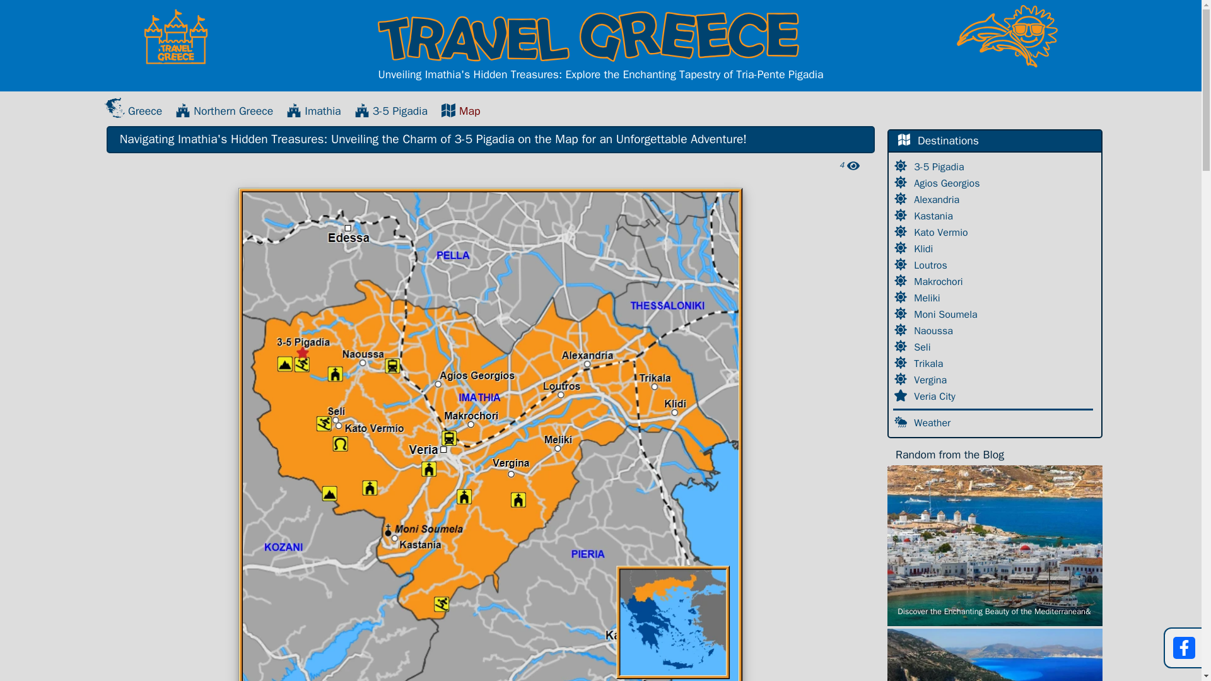  What do you see at coordinates (936, 396) in the screenshot?
I see `Veria City` at bounding box center [936, 396].